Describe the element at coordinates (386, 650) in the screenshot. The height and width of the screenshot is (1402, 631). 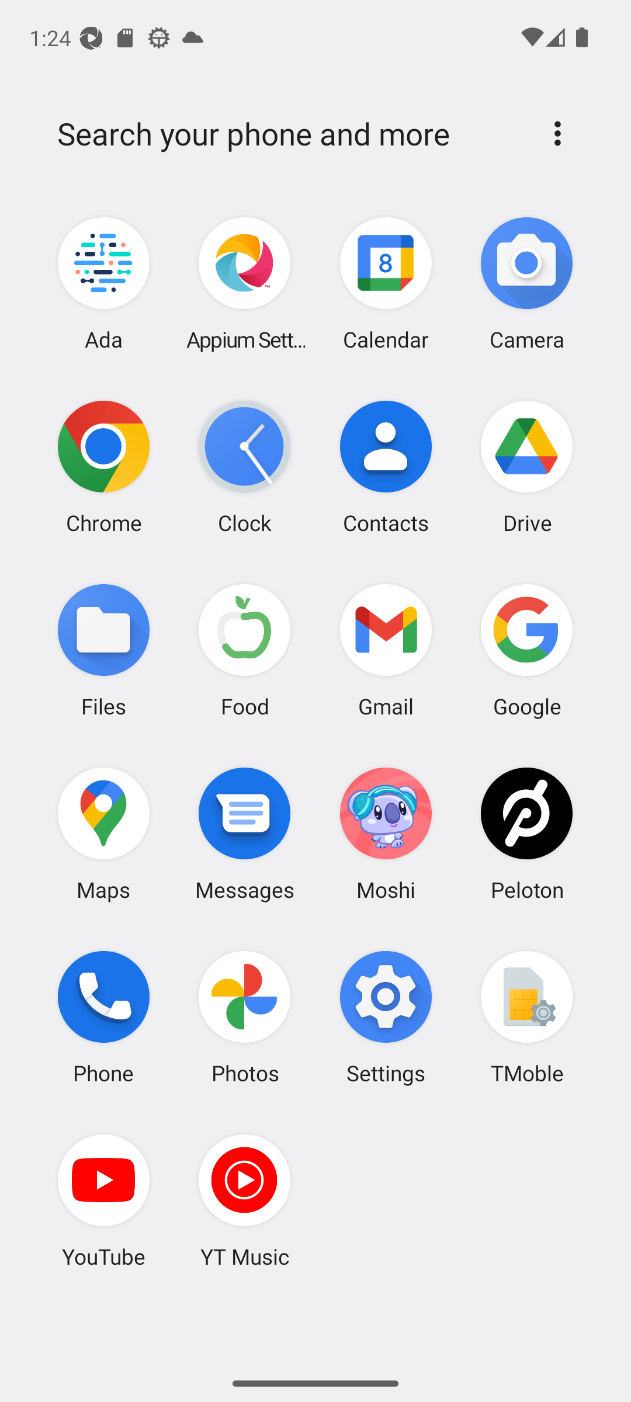
I see `Gmail` at that location.